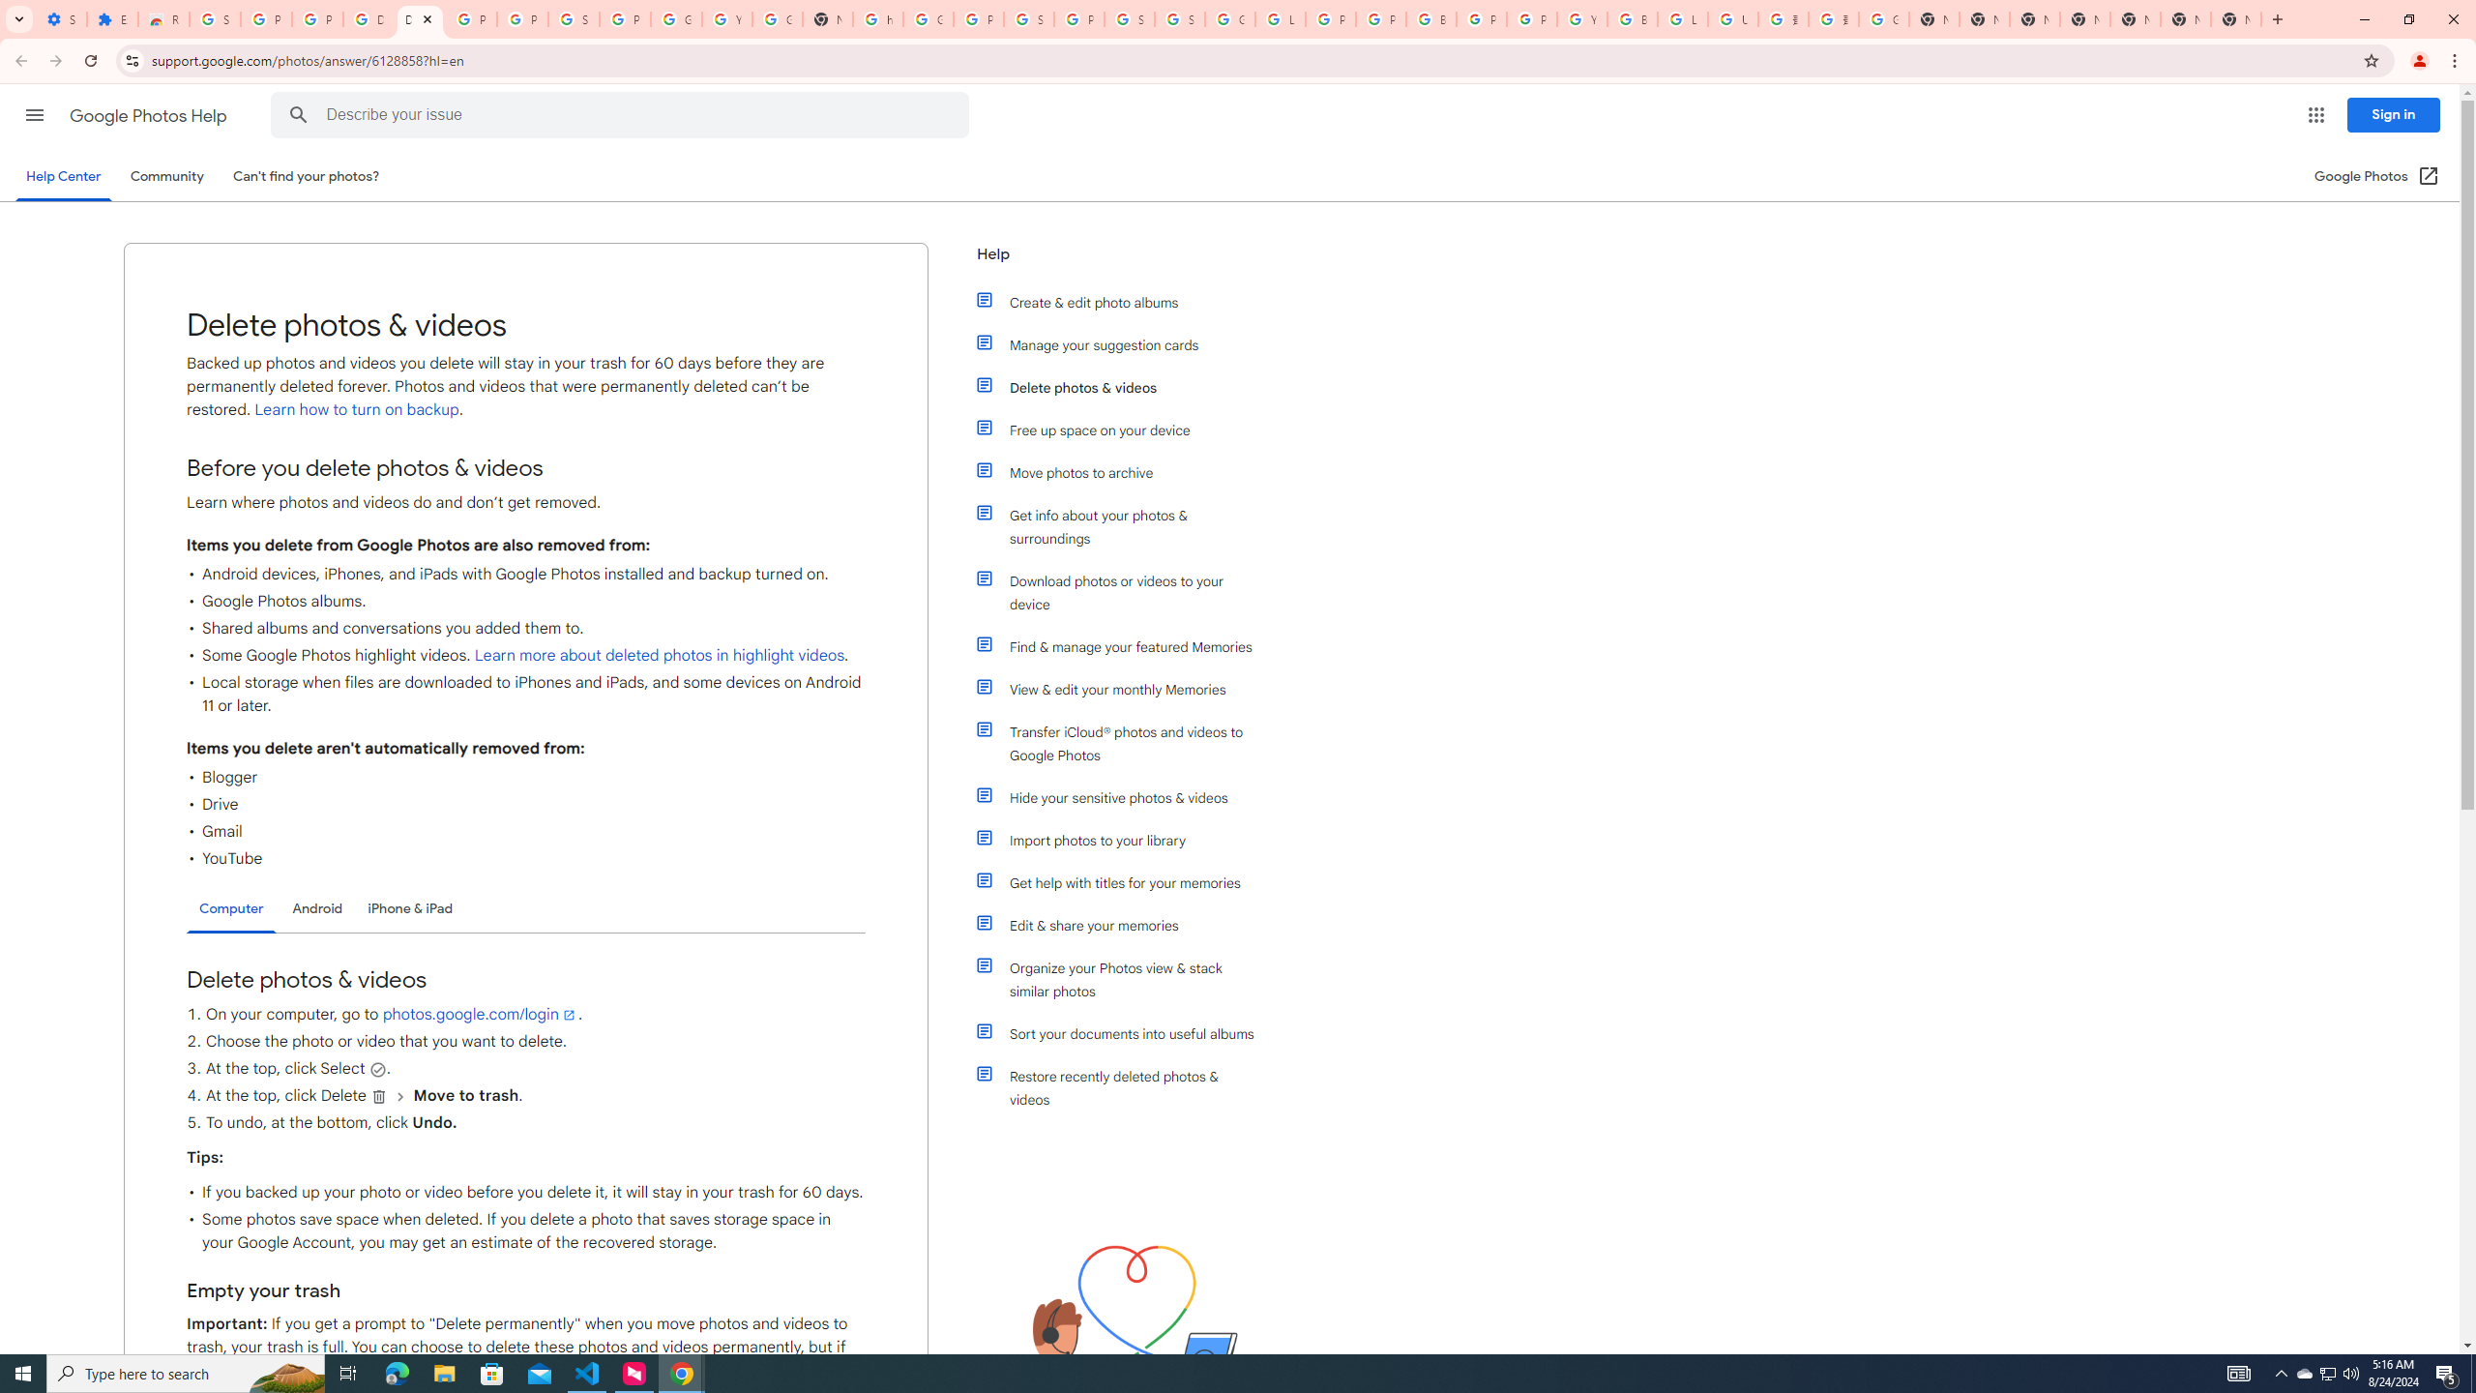 This screenshot has height=1393, width=2476. I want to click on Privacy Help Center - Policies Help, so click(1331, 19).